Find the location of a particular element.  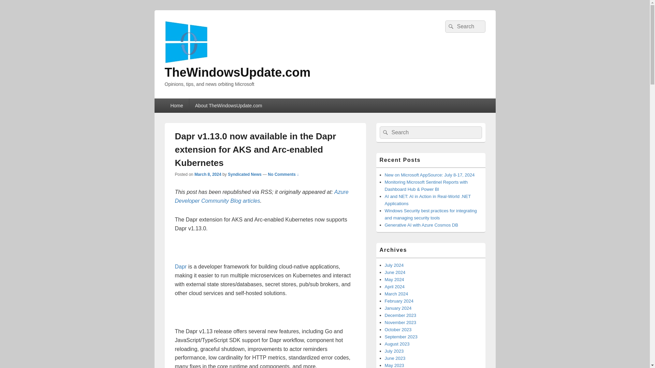

Syndicated News is located at coordinates (245, 174).